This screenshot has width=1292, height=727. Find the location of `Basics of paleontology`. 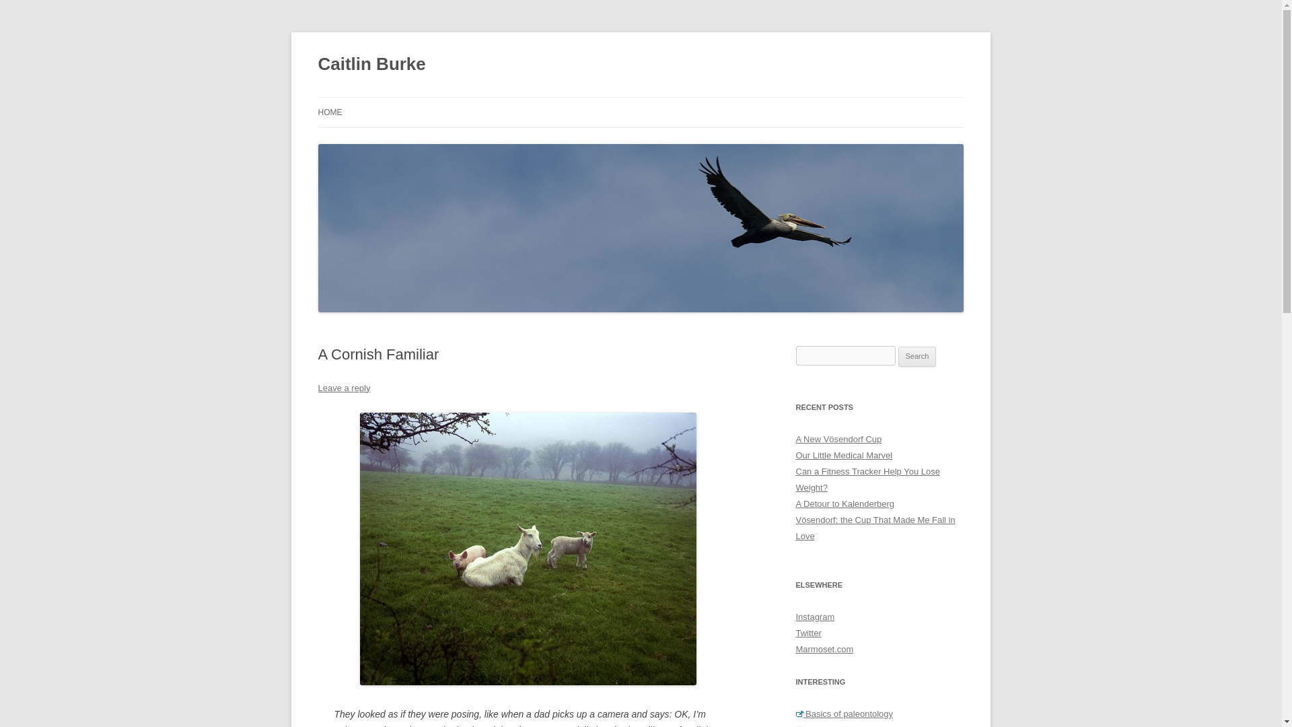

Basics of paleontology is located at coordinates (844, 714).